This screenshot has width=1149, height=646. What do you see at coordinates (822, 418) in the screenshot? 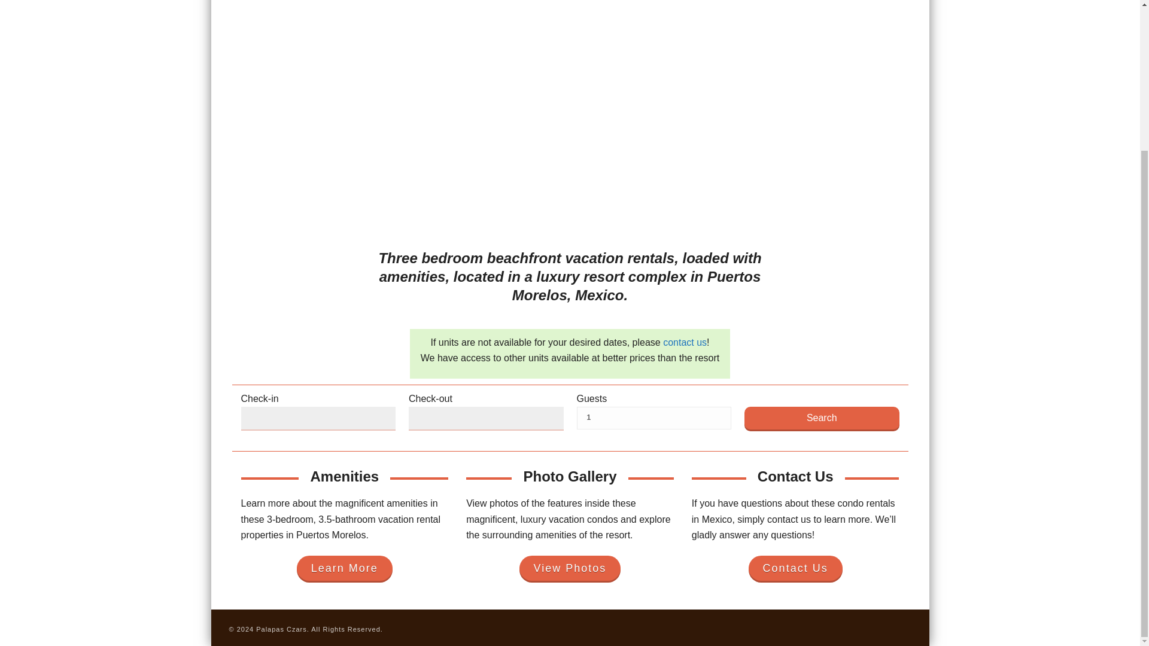
I see `Search` at bounding box center [822, 418].